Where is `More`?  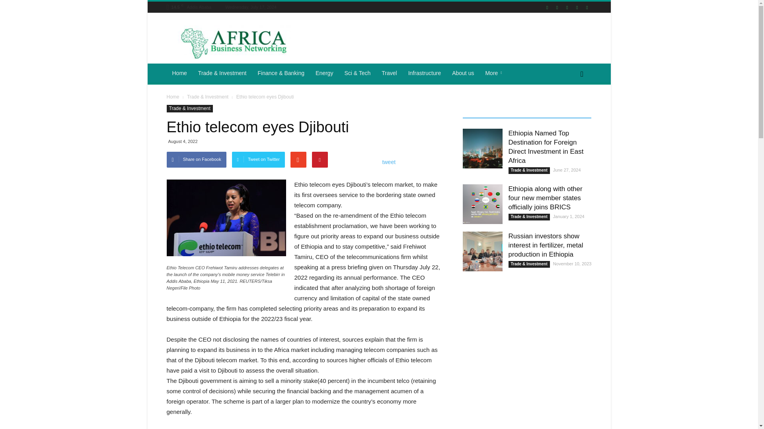 More is located at coordinates (495, 73).